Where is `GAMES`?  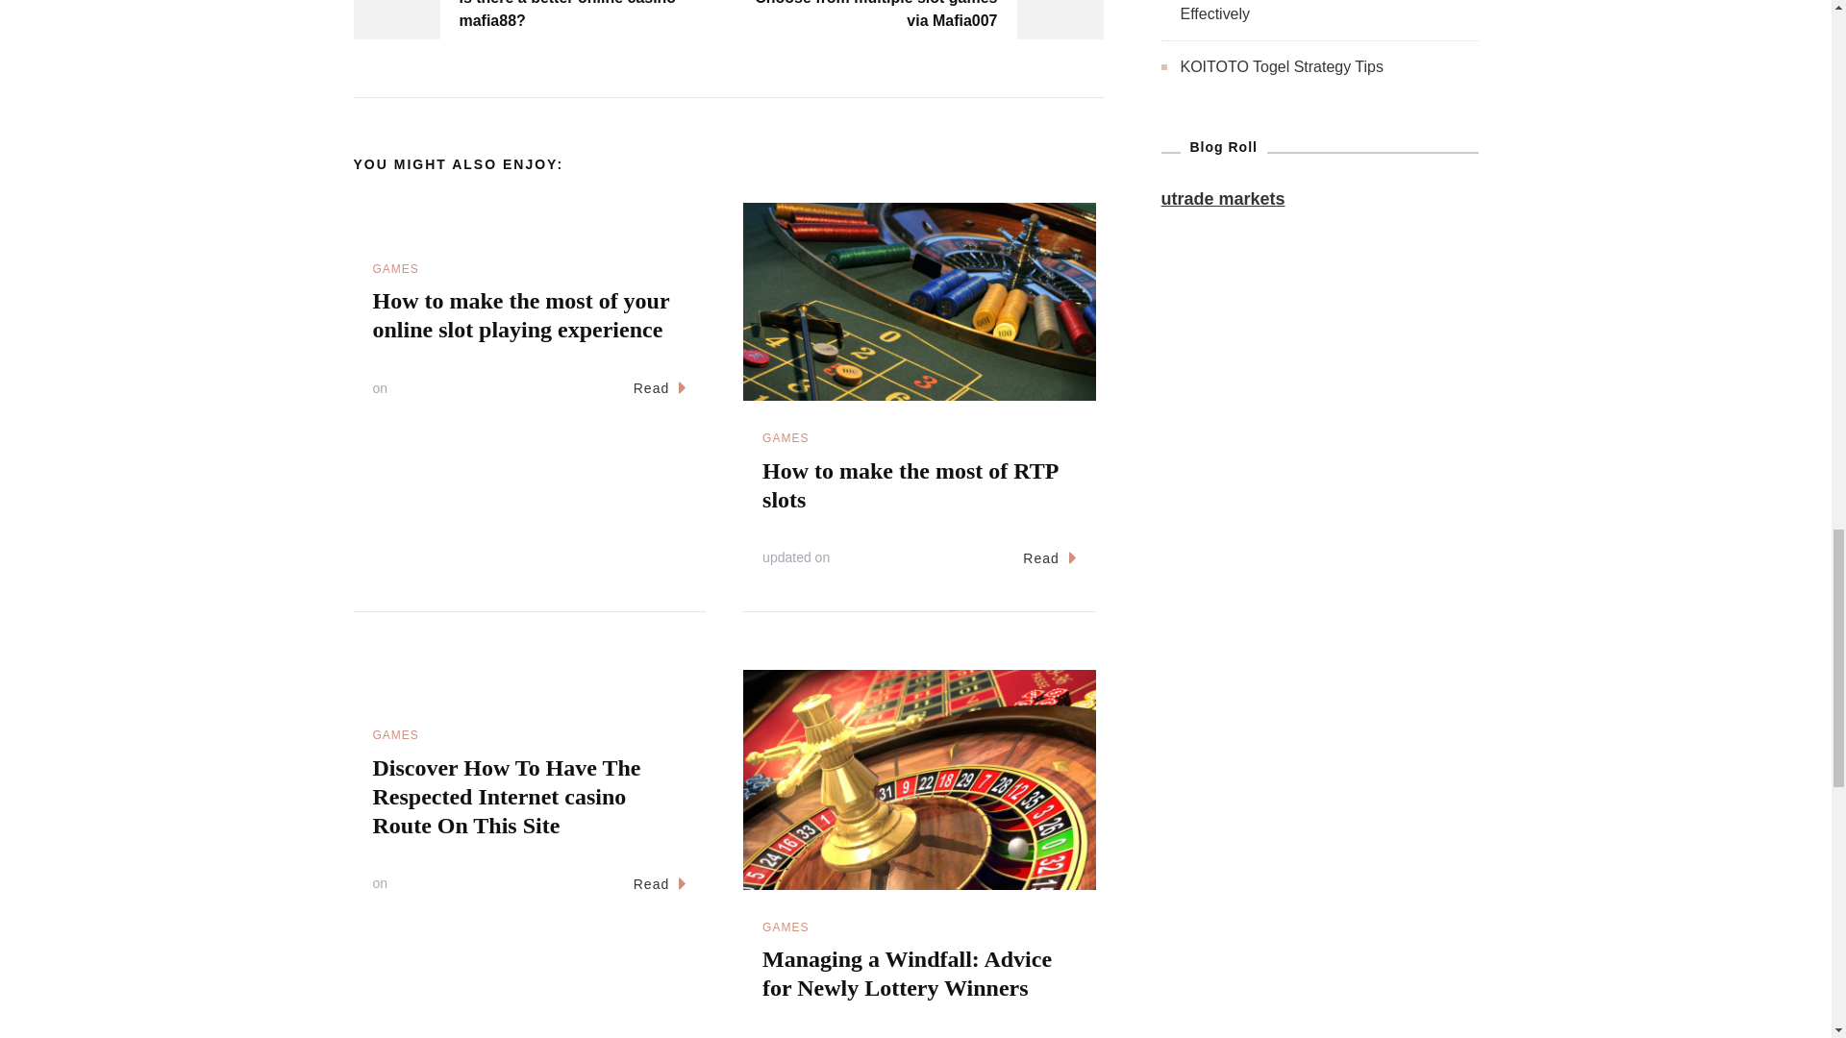 GAMES is located at coordinates (395, 269).